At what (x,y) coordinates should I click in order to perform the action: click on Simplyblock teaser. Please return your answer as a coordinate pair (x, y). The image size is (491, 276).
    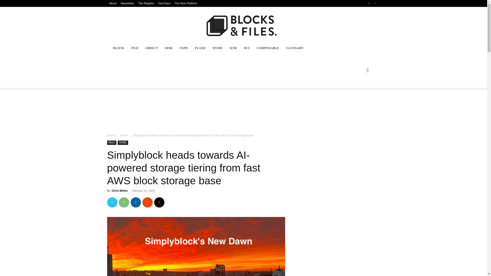
    Looking at the image, I should click on (196, 246).